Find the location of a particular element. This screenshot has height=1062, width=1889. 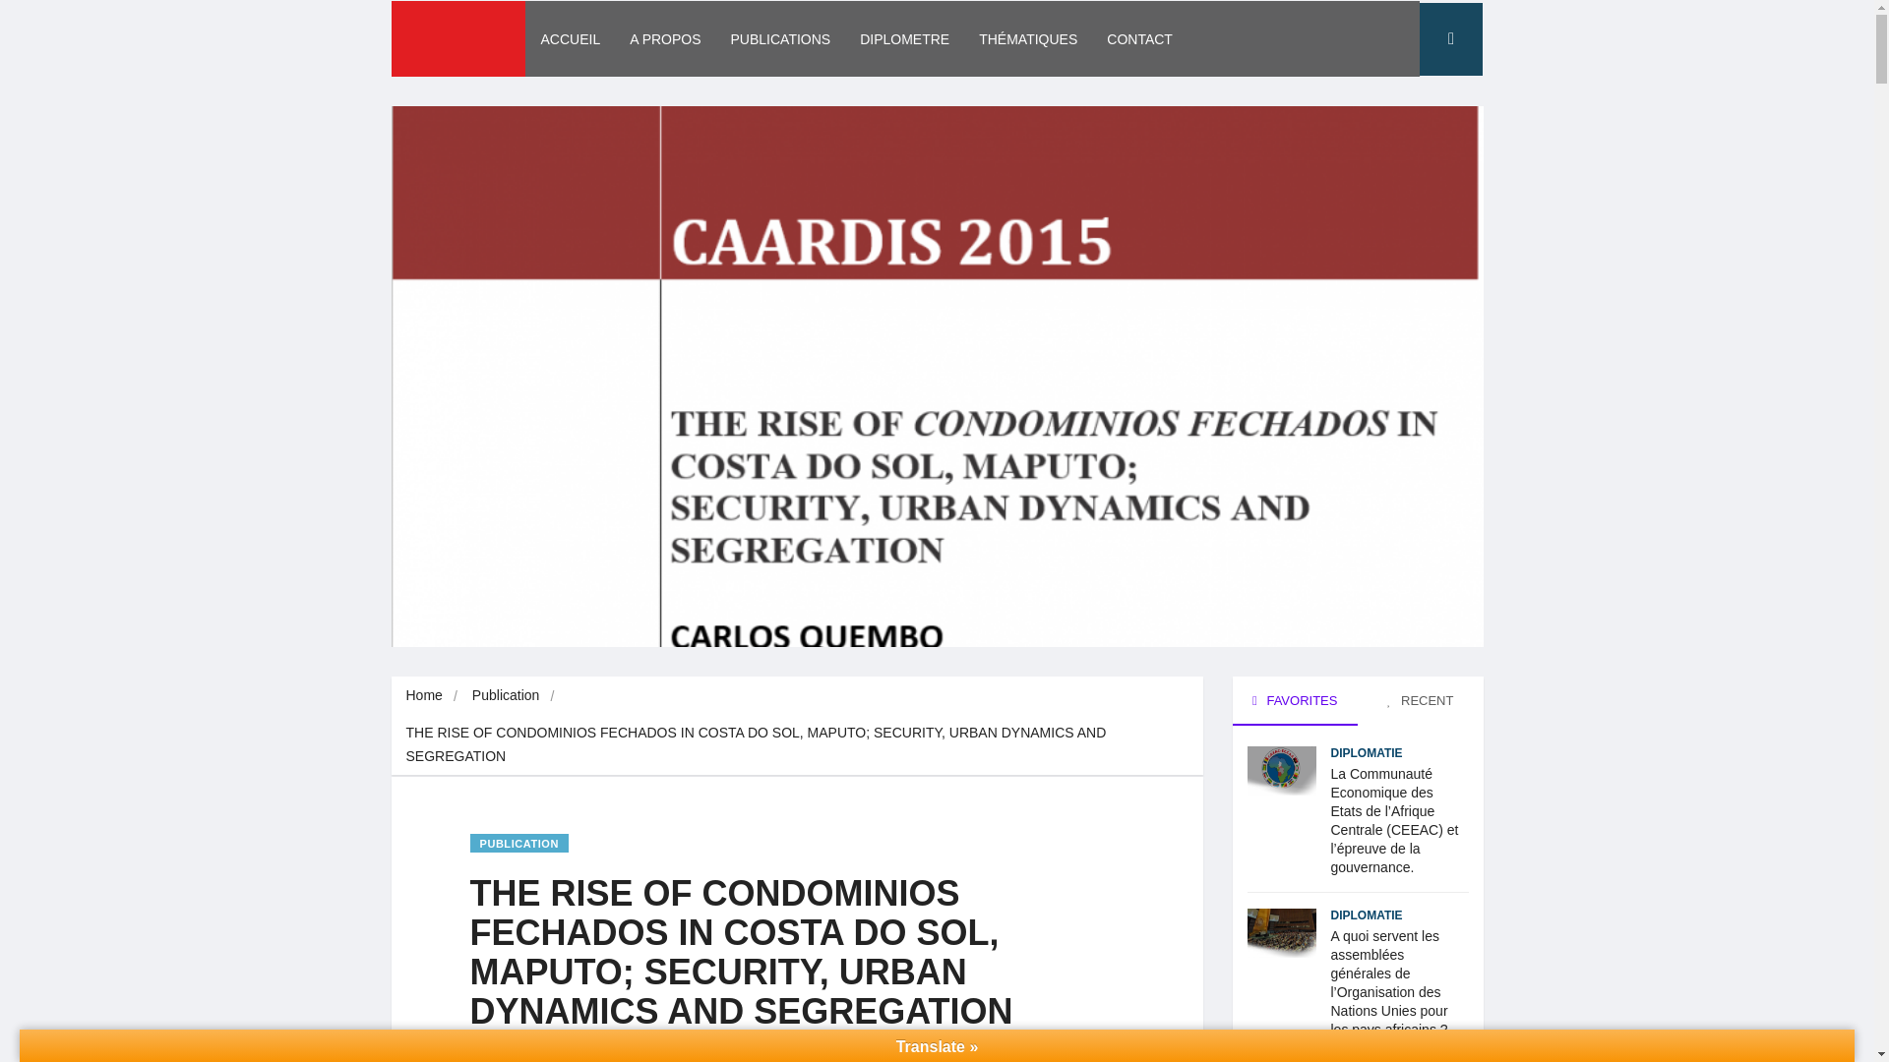

PUBLICATION is located at coordinates (519, 843).